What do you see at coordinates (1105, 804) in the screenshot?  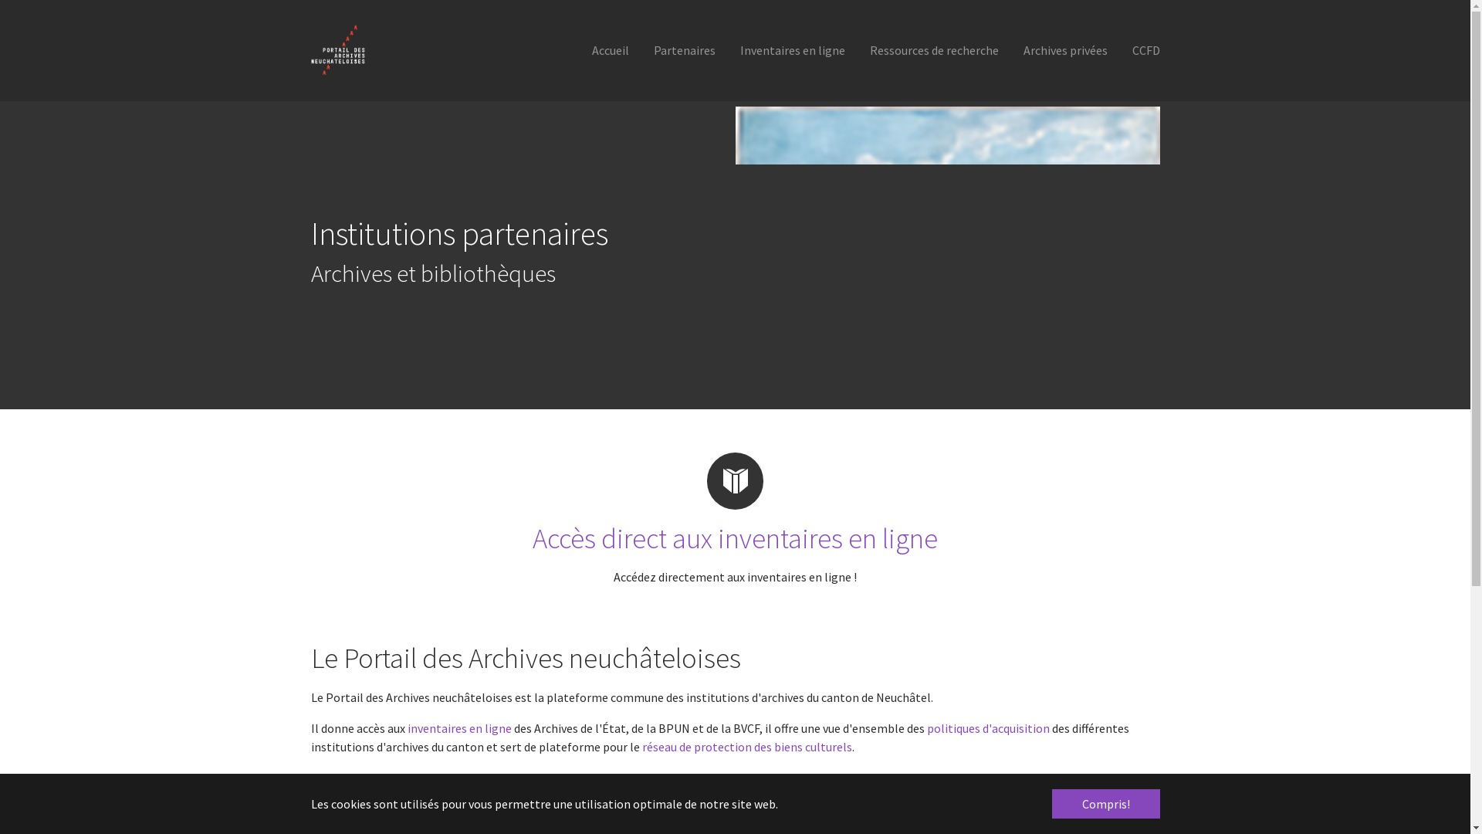 I see `Compris!` at bounding box center [1105, 804].